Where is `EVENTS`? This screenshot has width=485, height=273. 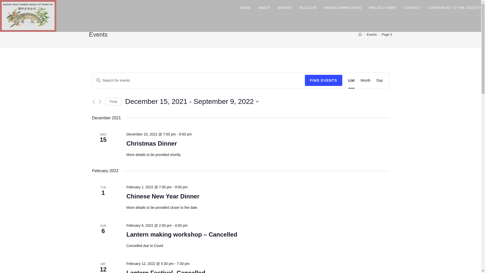 EVENTS is located at coordinates (285, 8).